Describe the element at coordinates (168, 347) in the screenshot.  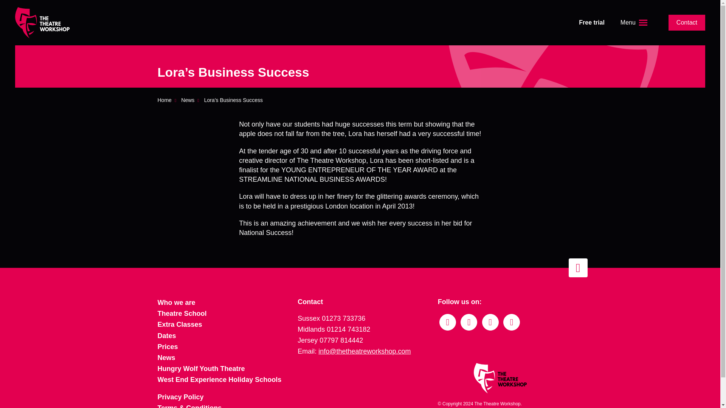
I see `Prices` at that location.